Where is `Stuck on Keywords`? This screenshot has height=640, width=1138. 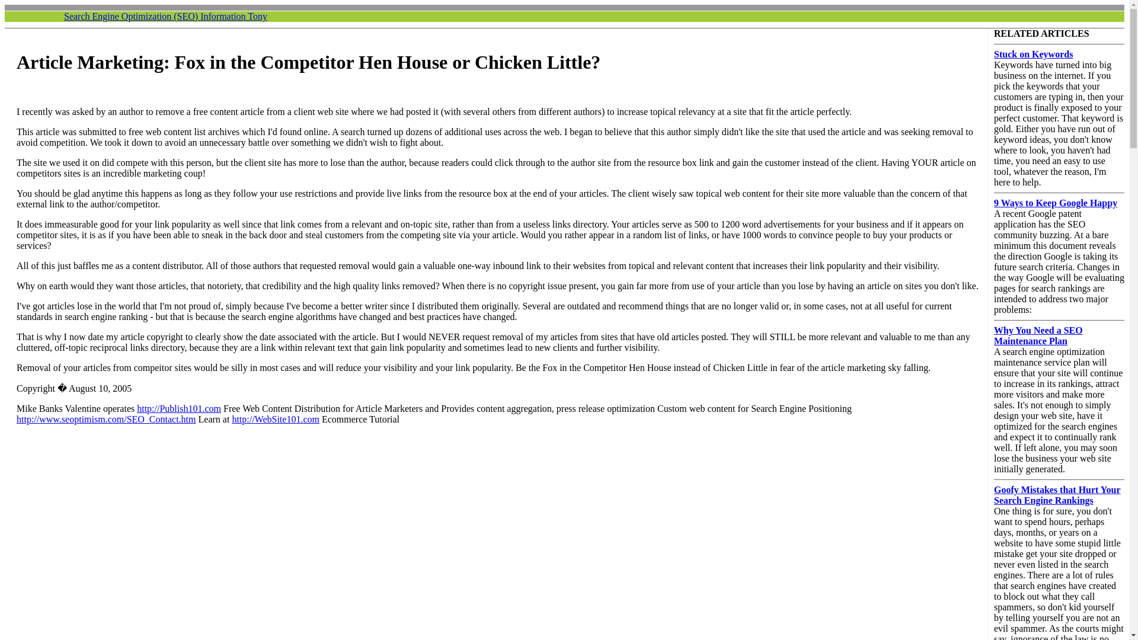 Stuck on Keywords is located at coordinates (1033, 55).